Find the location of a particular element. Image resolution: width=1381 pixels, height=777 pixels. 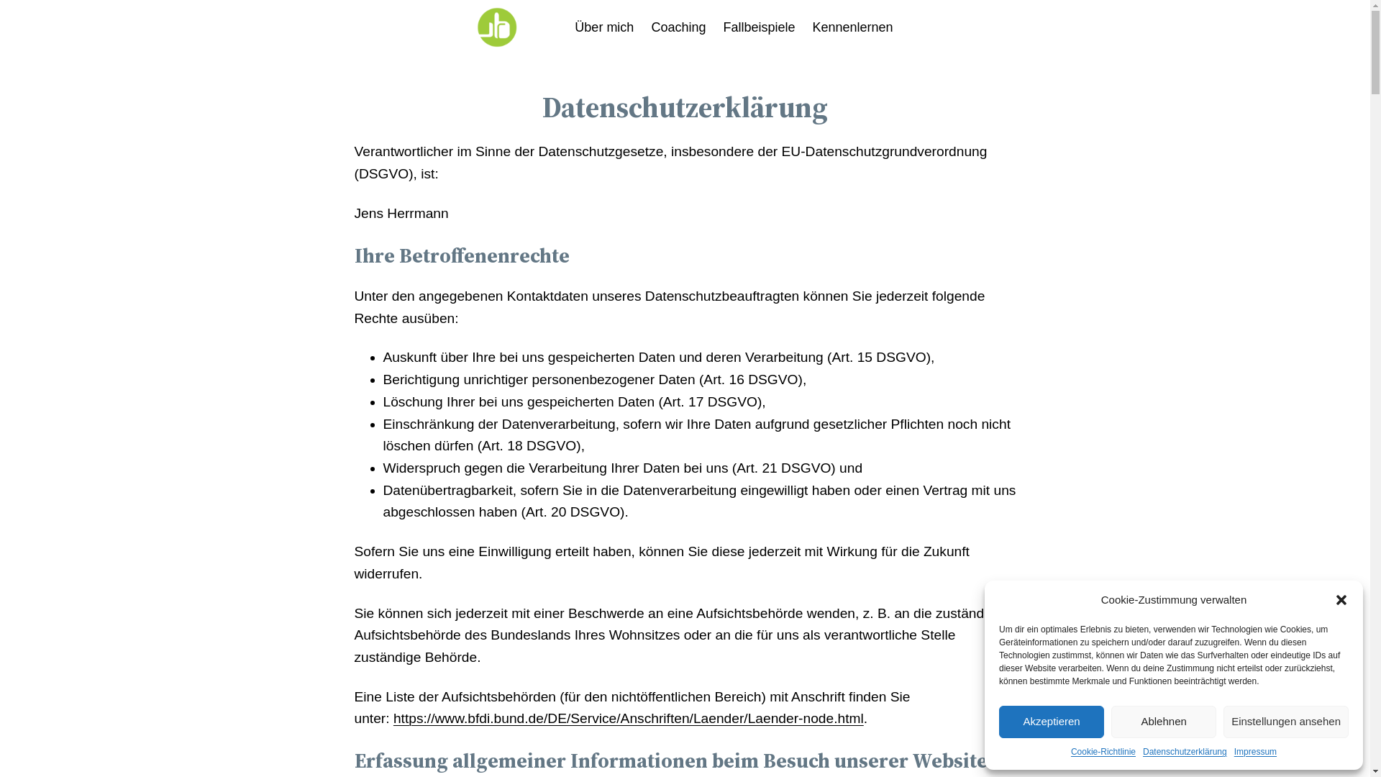

Kennenlernen is located at coordinates (853, 27).